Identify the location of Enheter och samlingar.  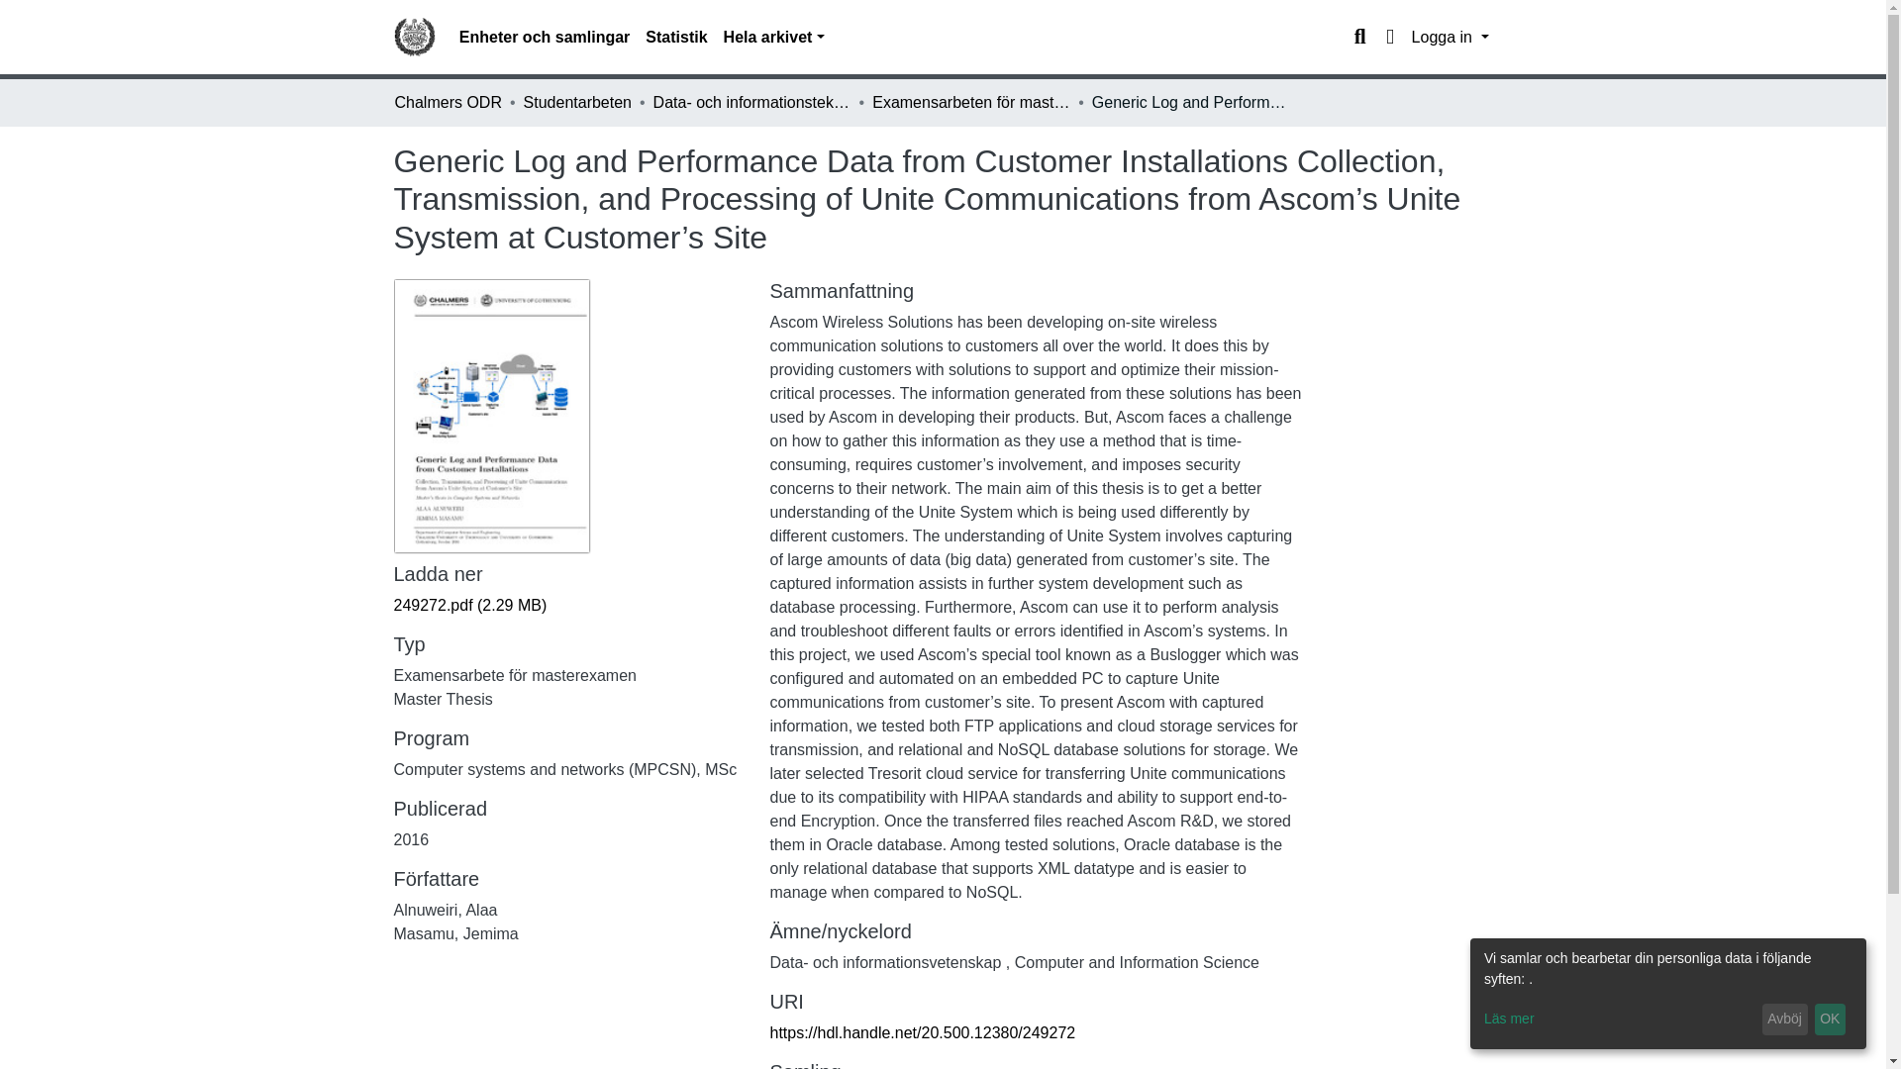
(545, 38).